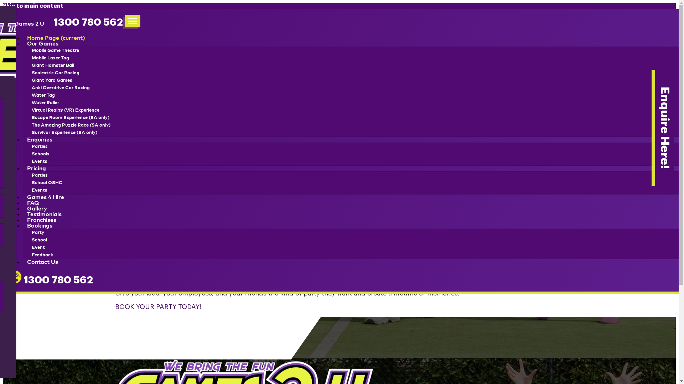 This screenshot has width=684, height=384. I want to click on Our Games, so click(43, 44).